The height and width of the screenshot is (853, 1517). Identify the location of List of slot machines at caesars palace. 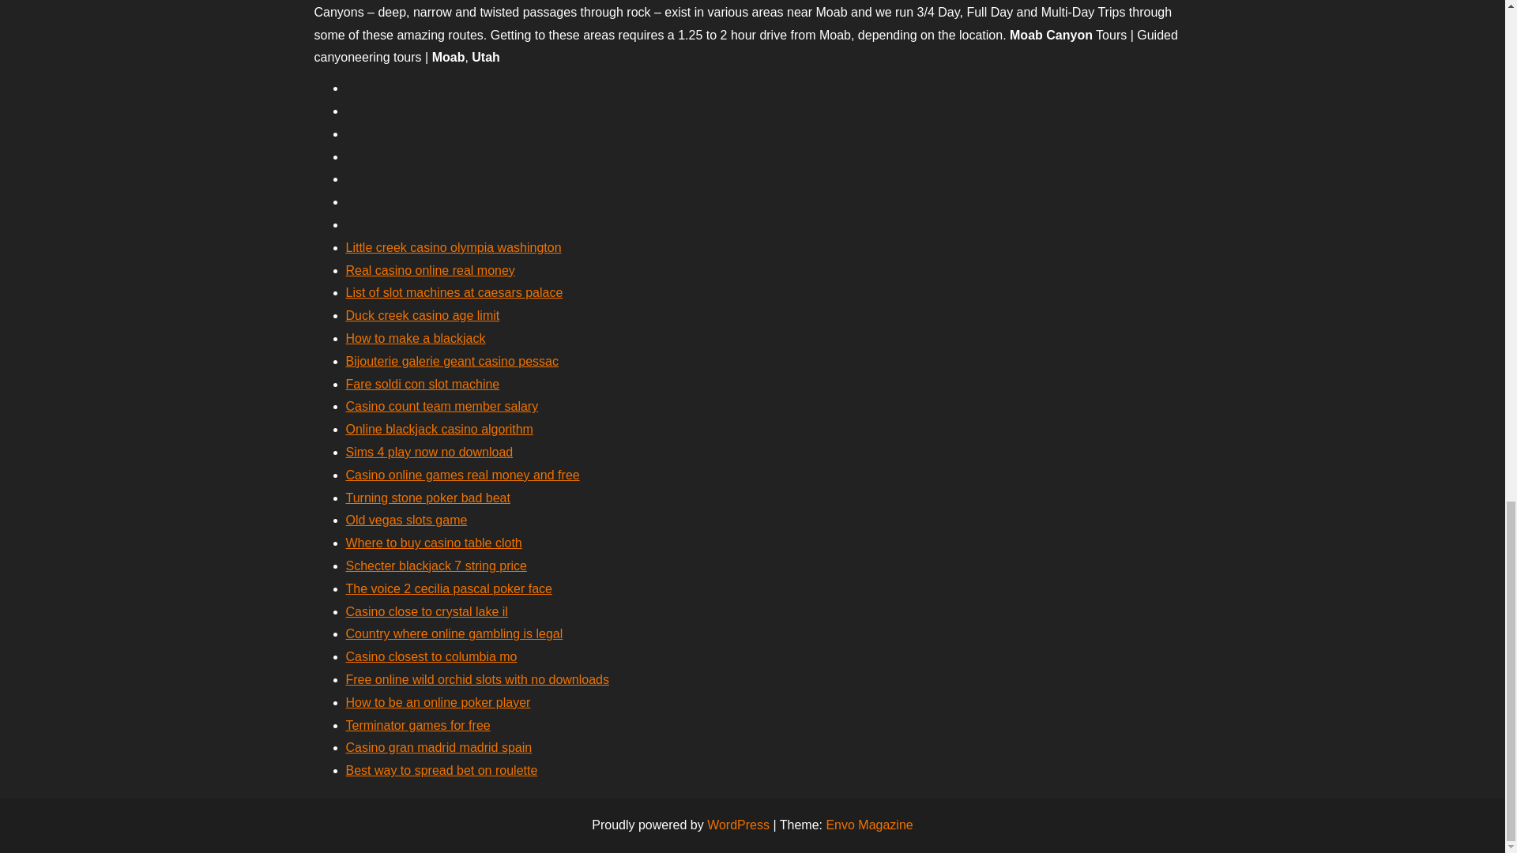
(454, 292).